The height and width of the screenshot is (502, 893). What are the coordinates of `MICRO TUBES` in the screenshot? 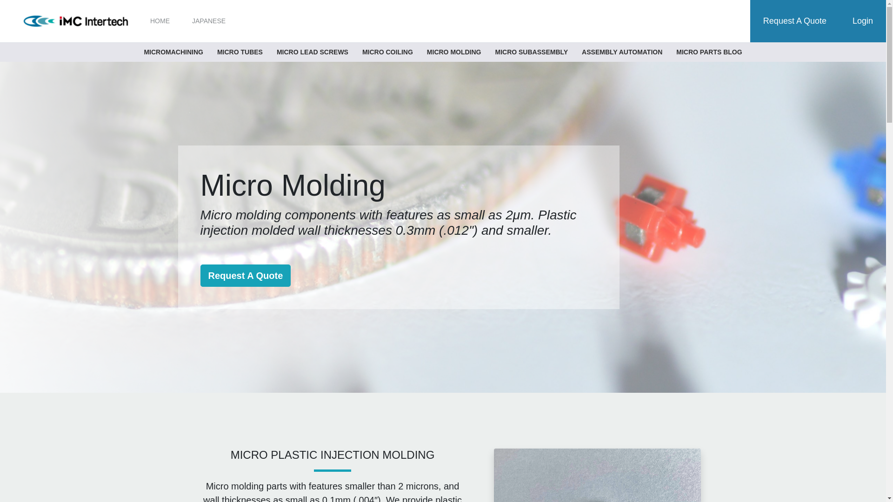 It's located at (240, 52).